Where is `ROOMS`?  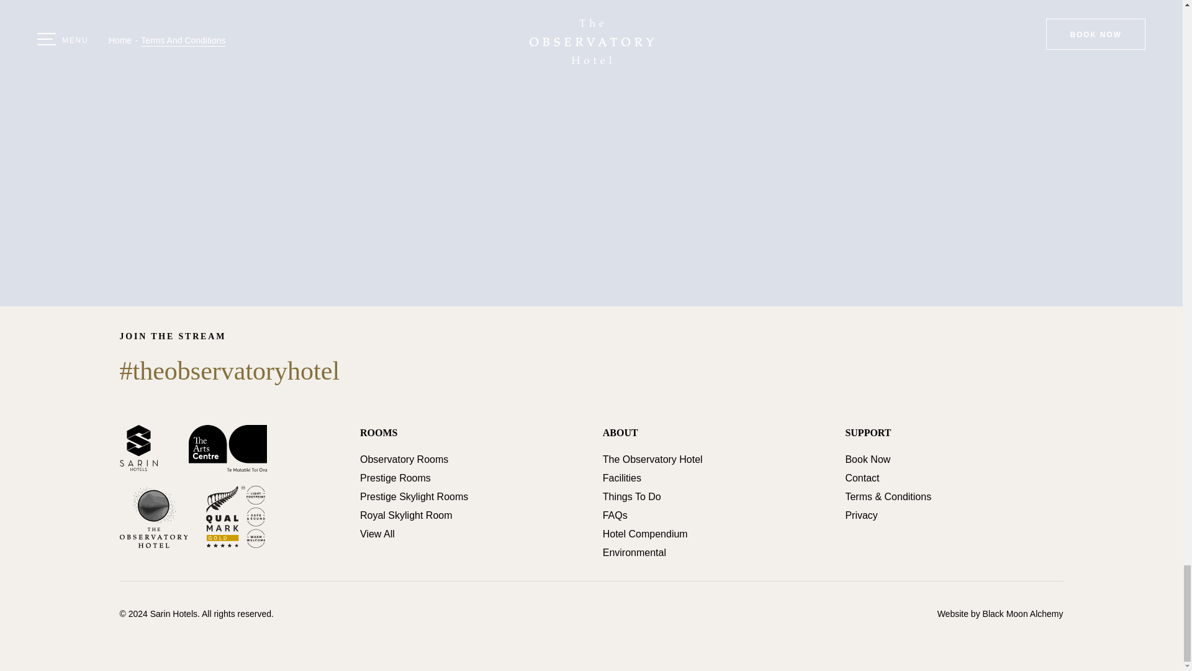 ROOMS is located at coordinates (378, 432).